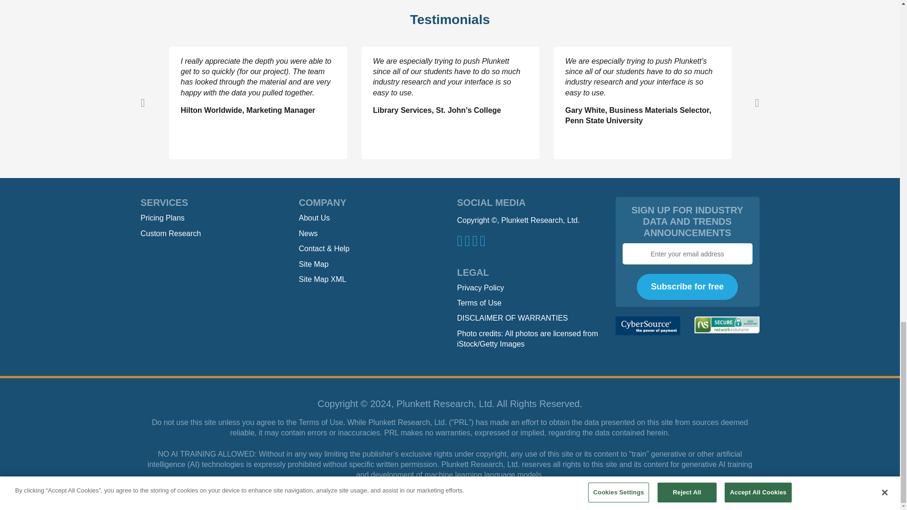 This screenshot has height=510, width=907. What do you see at coordinates (314, 217) in the screenshot?
I see `About Us` at bounding box center [314, 217].